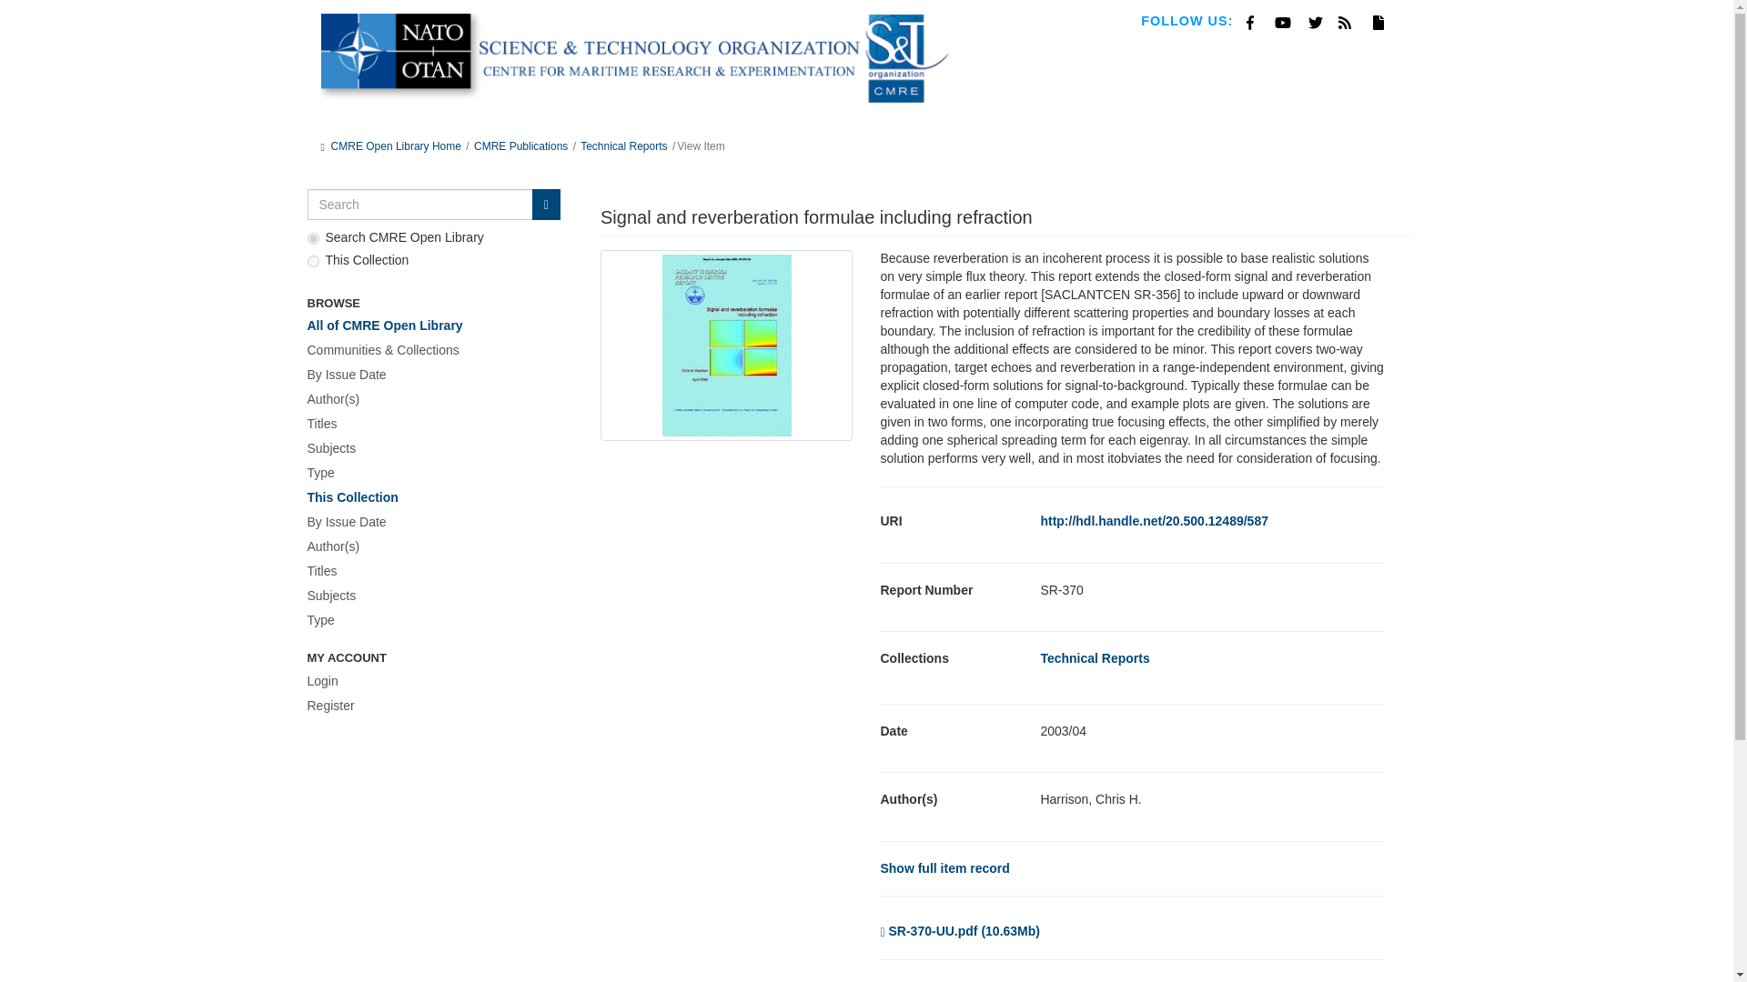 This screenshot has height=982, width=1747. What do you see at coordinates (429, 620) in the screenshot?
I see `Type` at bounding box center [429, 620].